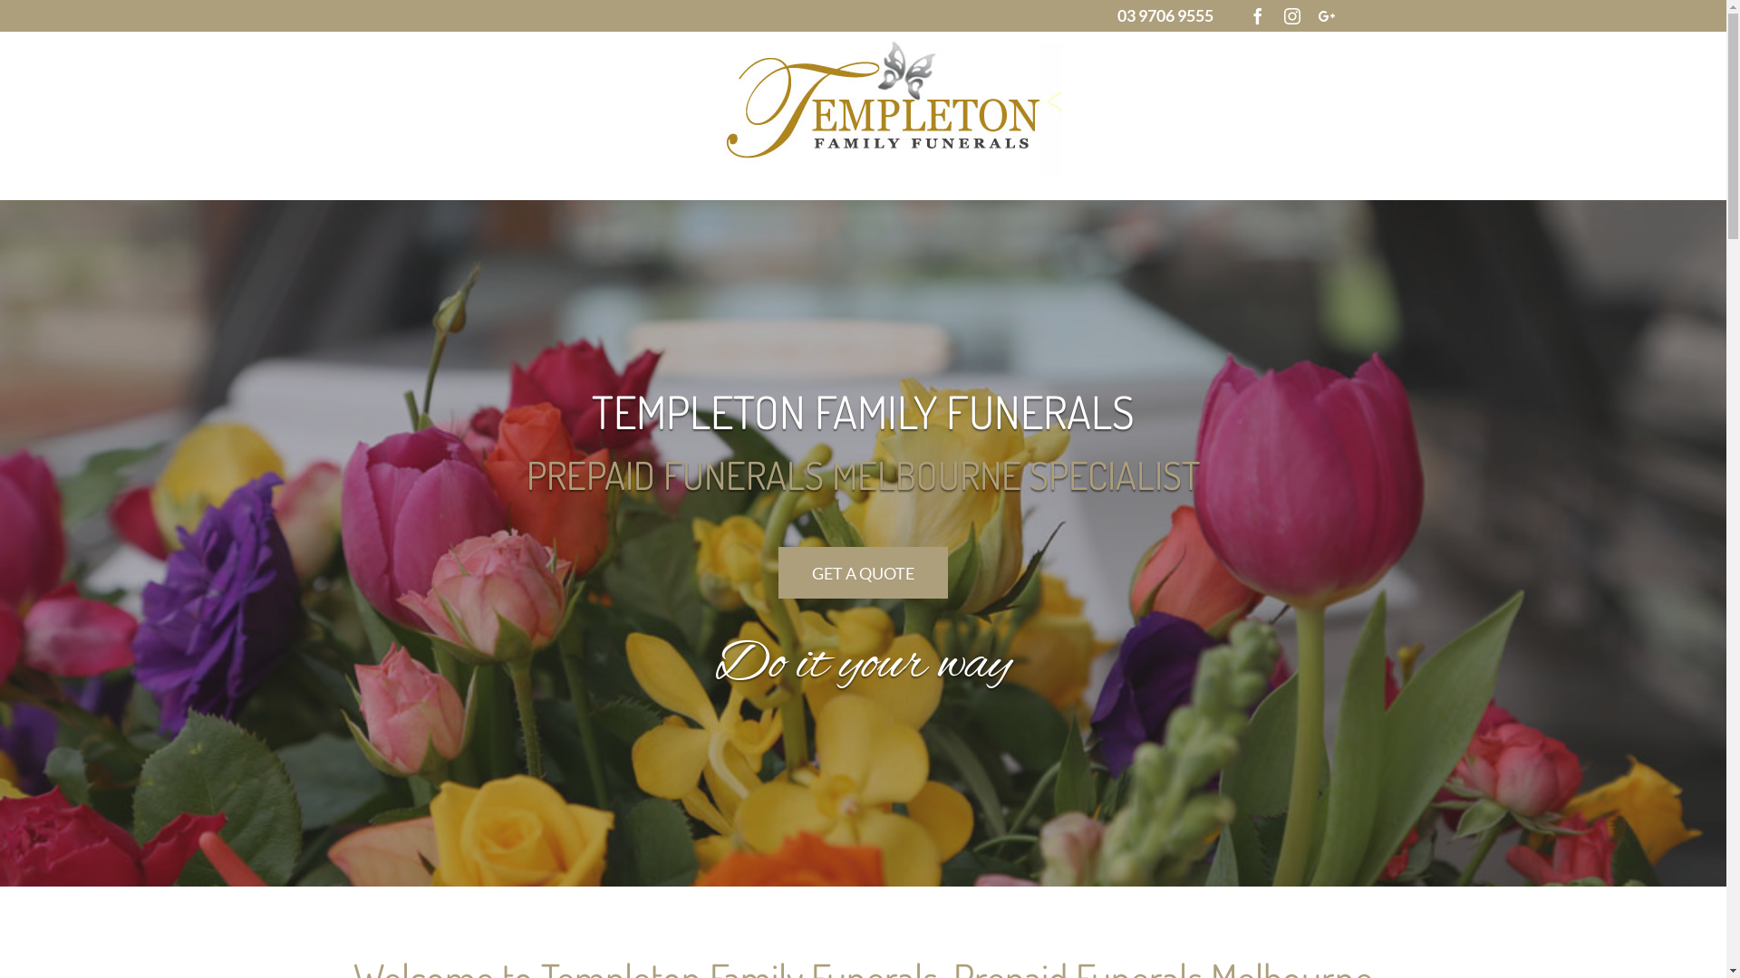  What do you see at coordinates (884, 109) in the screenshot?
I see `Melbourne PrePaid Funerals` at bounding box center [884, 109].